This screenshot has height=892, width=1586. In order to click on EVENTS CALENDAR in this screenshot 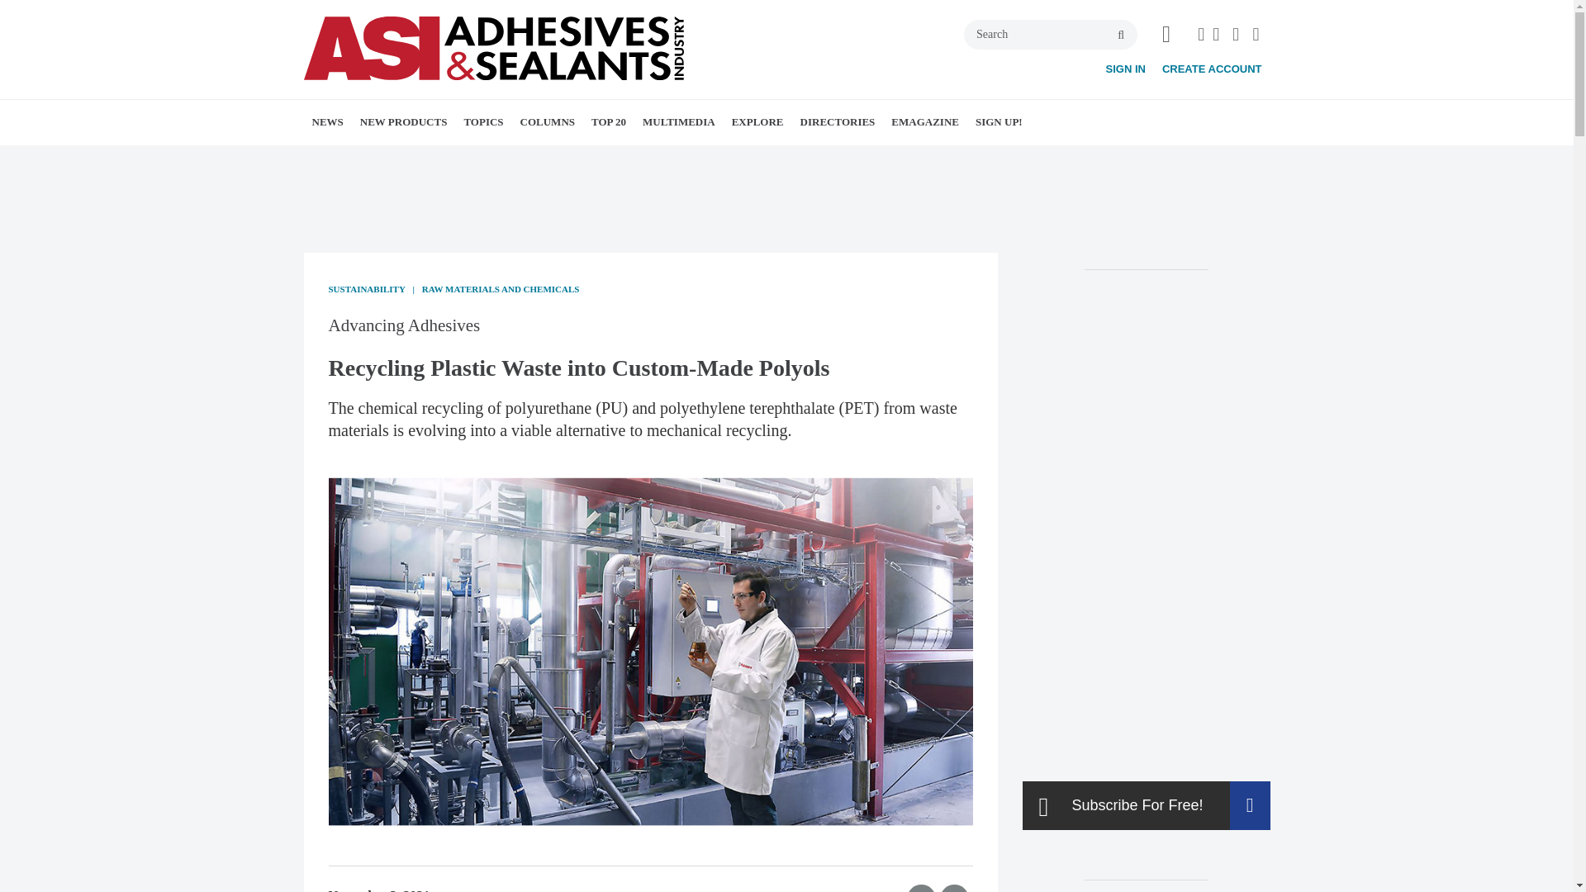, I will do `click(434, 159)`.